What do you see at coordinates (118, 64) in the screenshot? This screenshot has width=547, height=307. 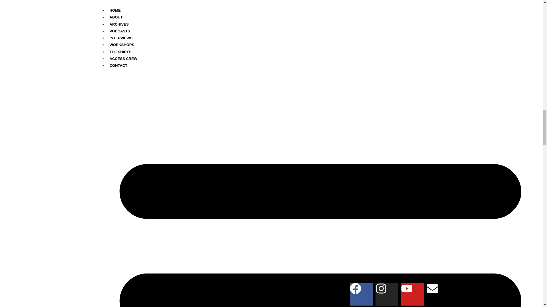 I see `PODCASTS` at bounding box center [118, 64].